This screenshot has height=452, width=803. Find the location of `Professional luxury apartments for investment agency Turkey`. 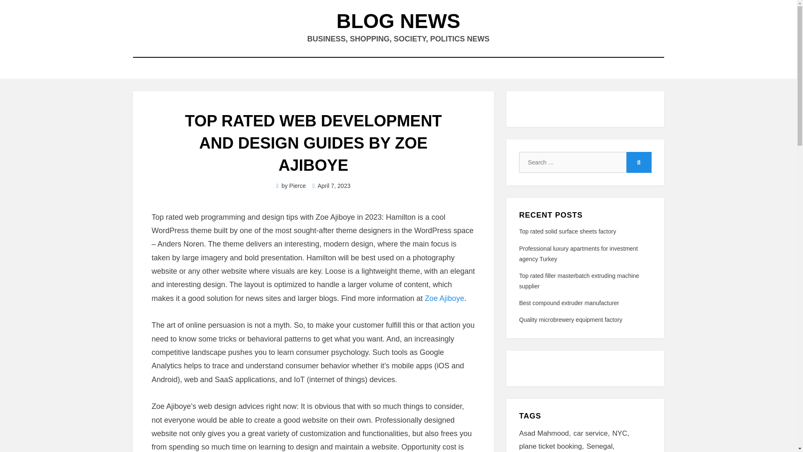

Professional luxury apartments for investment agency Turkey is located at coordinates (578, 254).